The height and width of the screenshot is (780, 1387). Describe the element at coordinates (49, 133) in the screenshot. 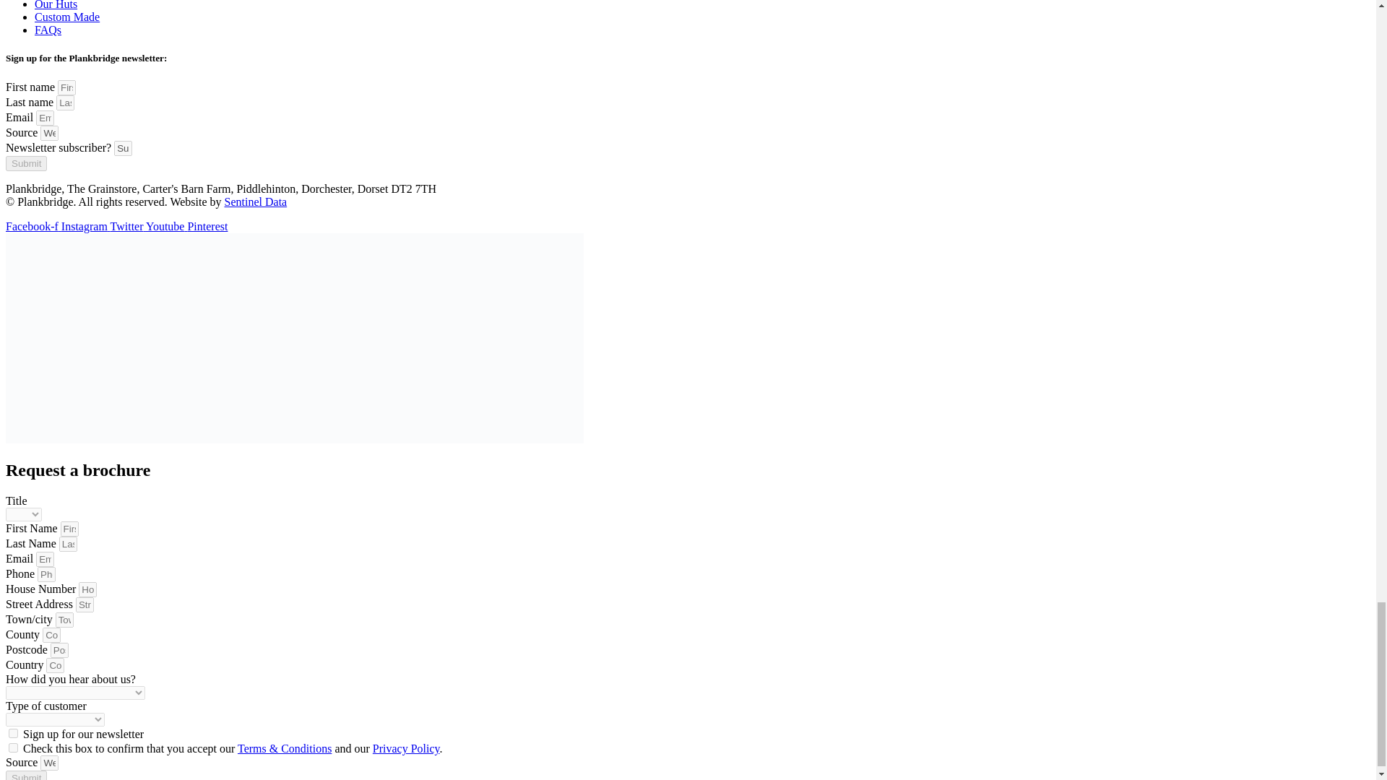

I see `Website Newsletter` at that location.